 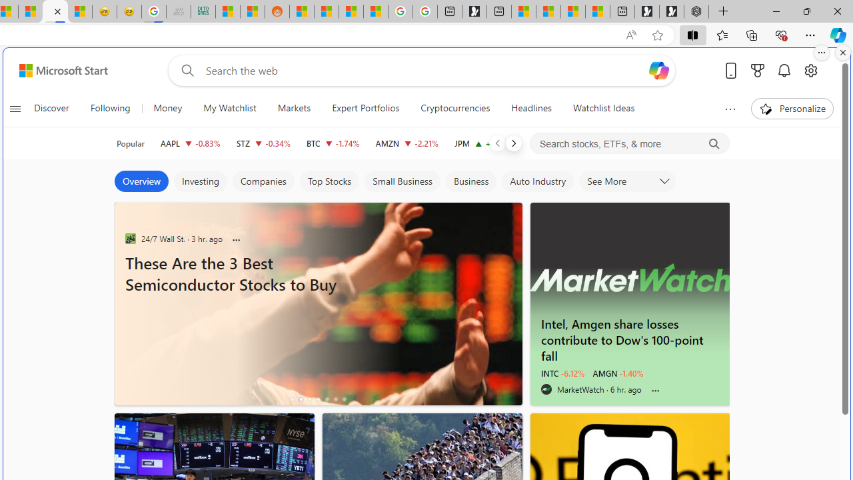 What do you see at coordinates (474, 12) in the screenshot?
I see `Microsoft Start Gaming` at bounding box center [474, 12].